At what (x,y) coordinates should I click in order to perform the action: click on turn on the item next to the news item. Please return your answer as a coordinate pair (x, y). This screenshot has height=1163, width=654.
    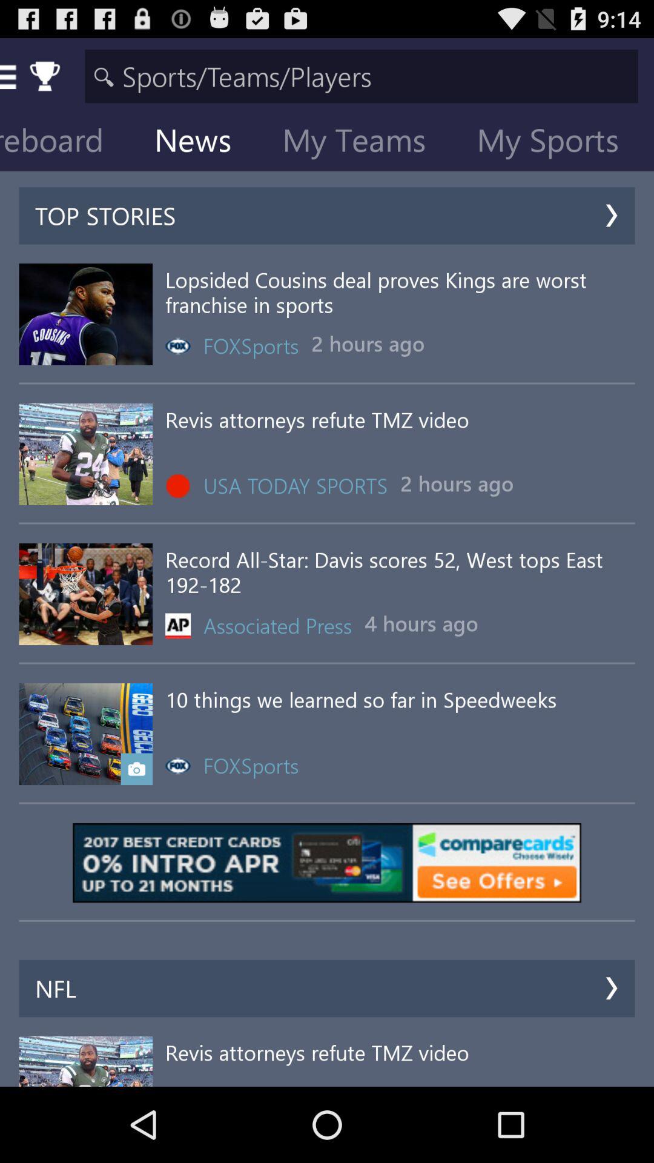
    Looking at the image, I should click on (69, 143).